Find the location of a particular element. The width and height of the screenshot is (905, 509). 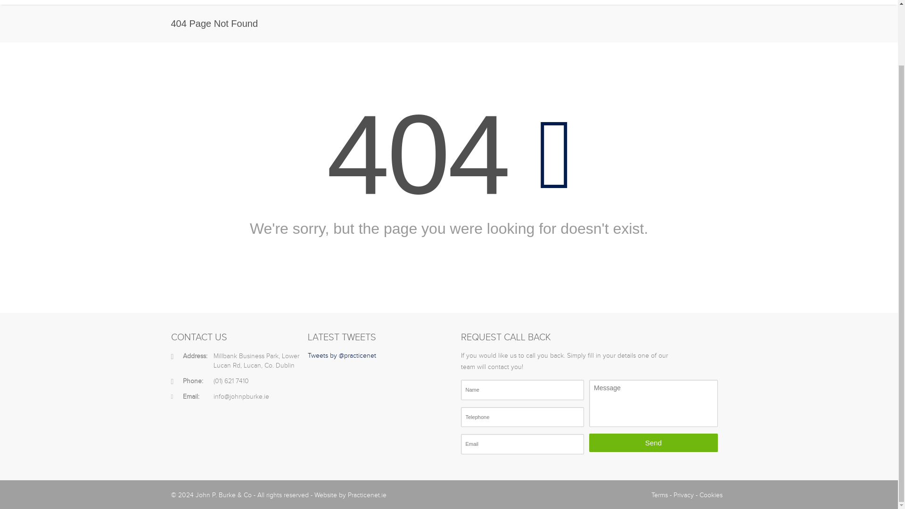

Tax Info is located at coordinates (493, 2).